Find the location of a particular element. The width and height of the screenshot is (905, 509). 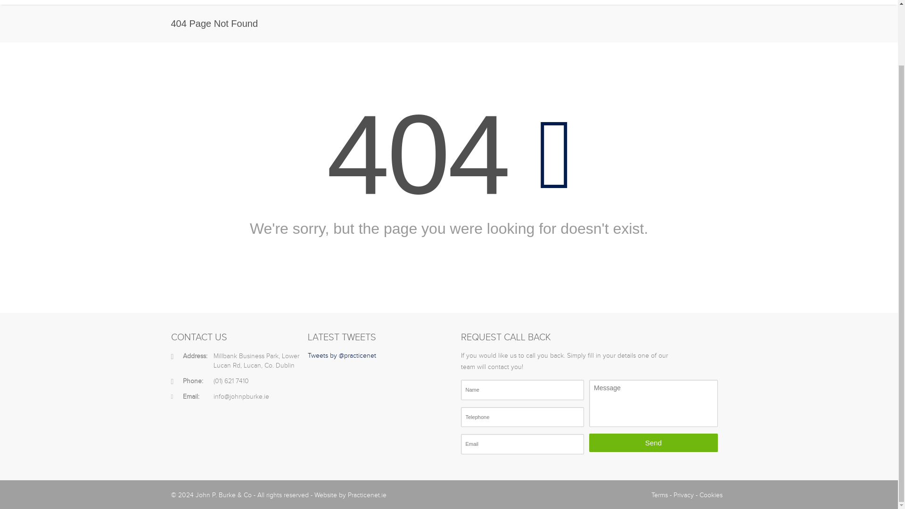

Tax Info is located at coordinates (493, 2).